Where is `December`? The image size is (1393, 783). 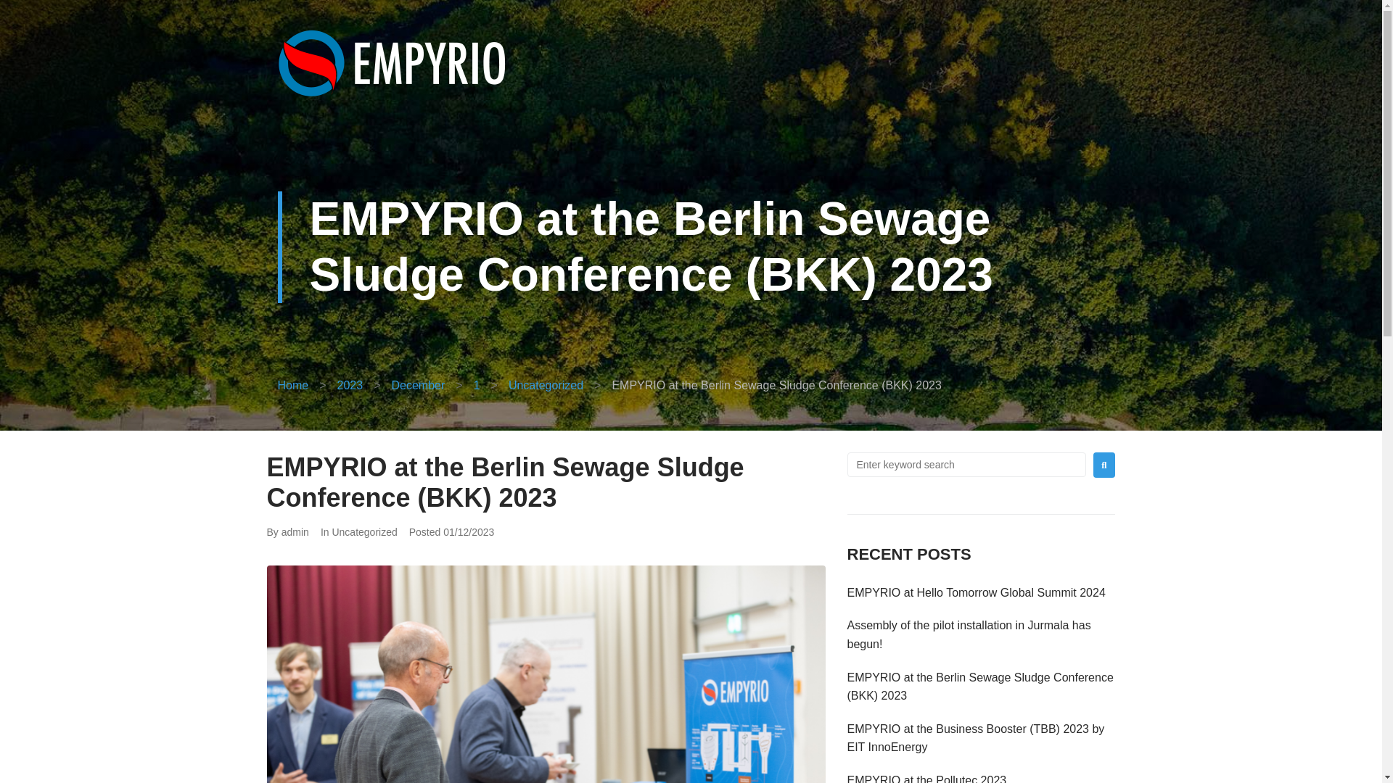 December is located at coordinates (418, 386).